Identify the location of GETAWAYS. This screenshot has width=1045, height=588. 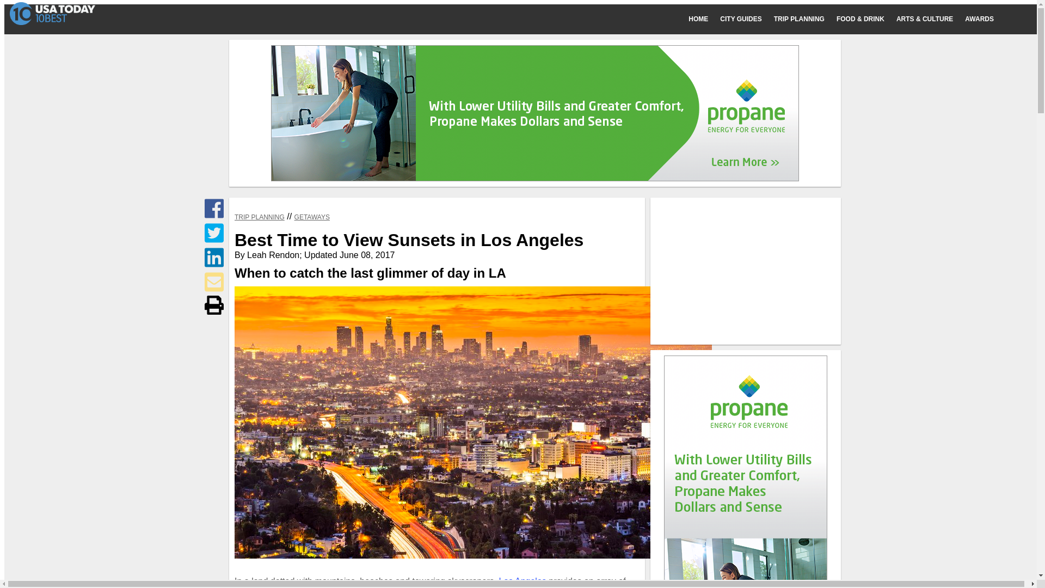
(312, 217).